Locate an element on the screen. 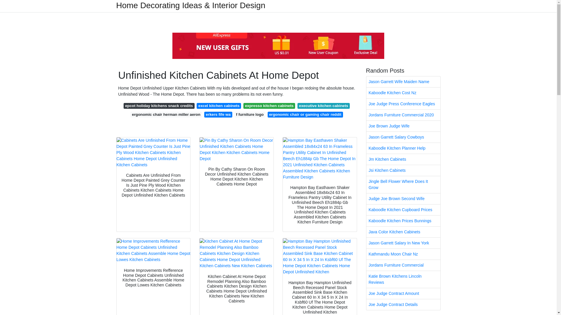 The width and height of the screenshot is (561, 315). Kaboodle Kitchen Cost Nz is located at coordinates (403, 93).